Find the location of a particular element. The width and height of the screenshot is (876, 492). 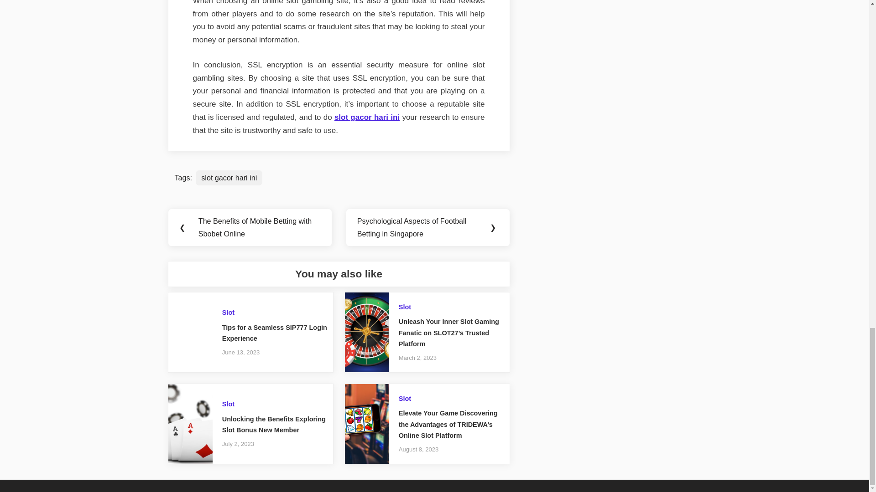

Slot is located at coordinates (404, 399).